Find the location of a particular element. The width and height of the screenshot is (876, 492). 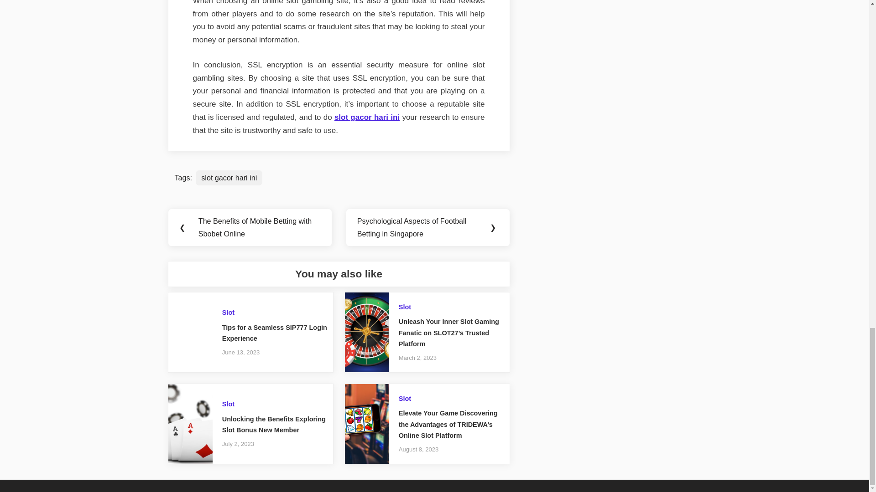

Slot is located at coordinates (404, 399).